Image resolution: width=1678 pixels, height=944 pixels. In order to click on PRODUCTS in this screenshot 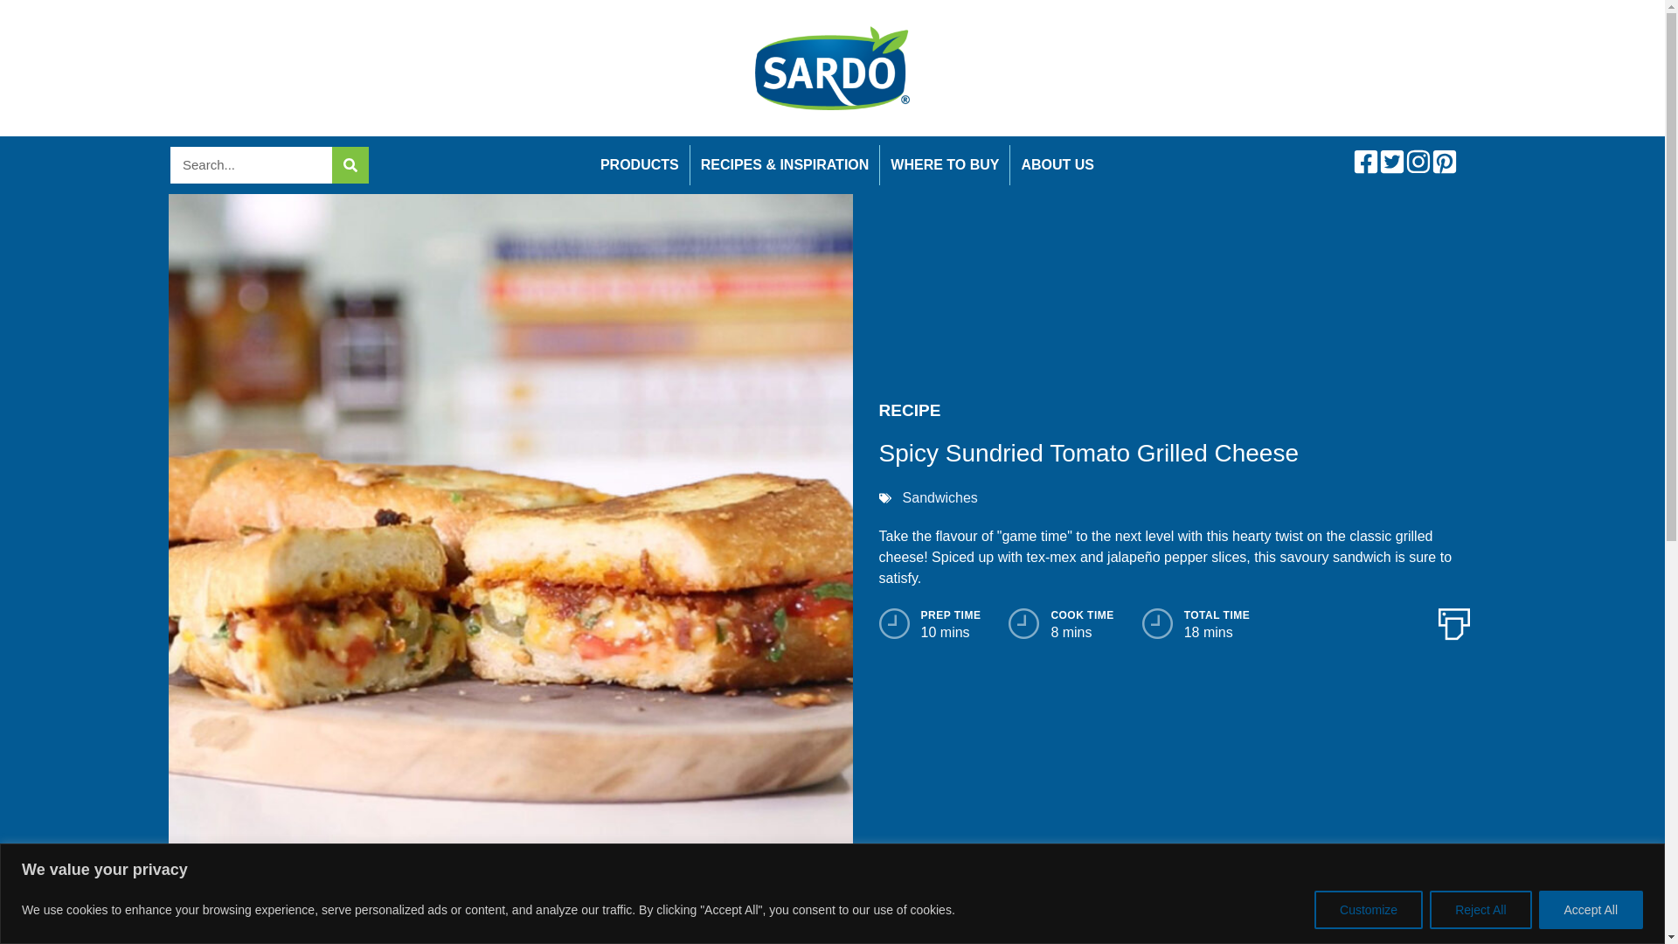, I will do `click(640, 164)`.